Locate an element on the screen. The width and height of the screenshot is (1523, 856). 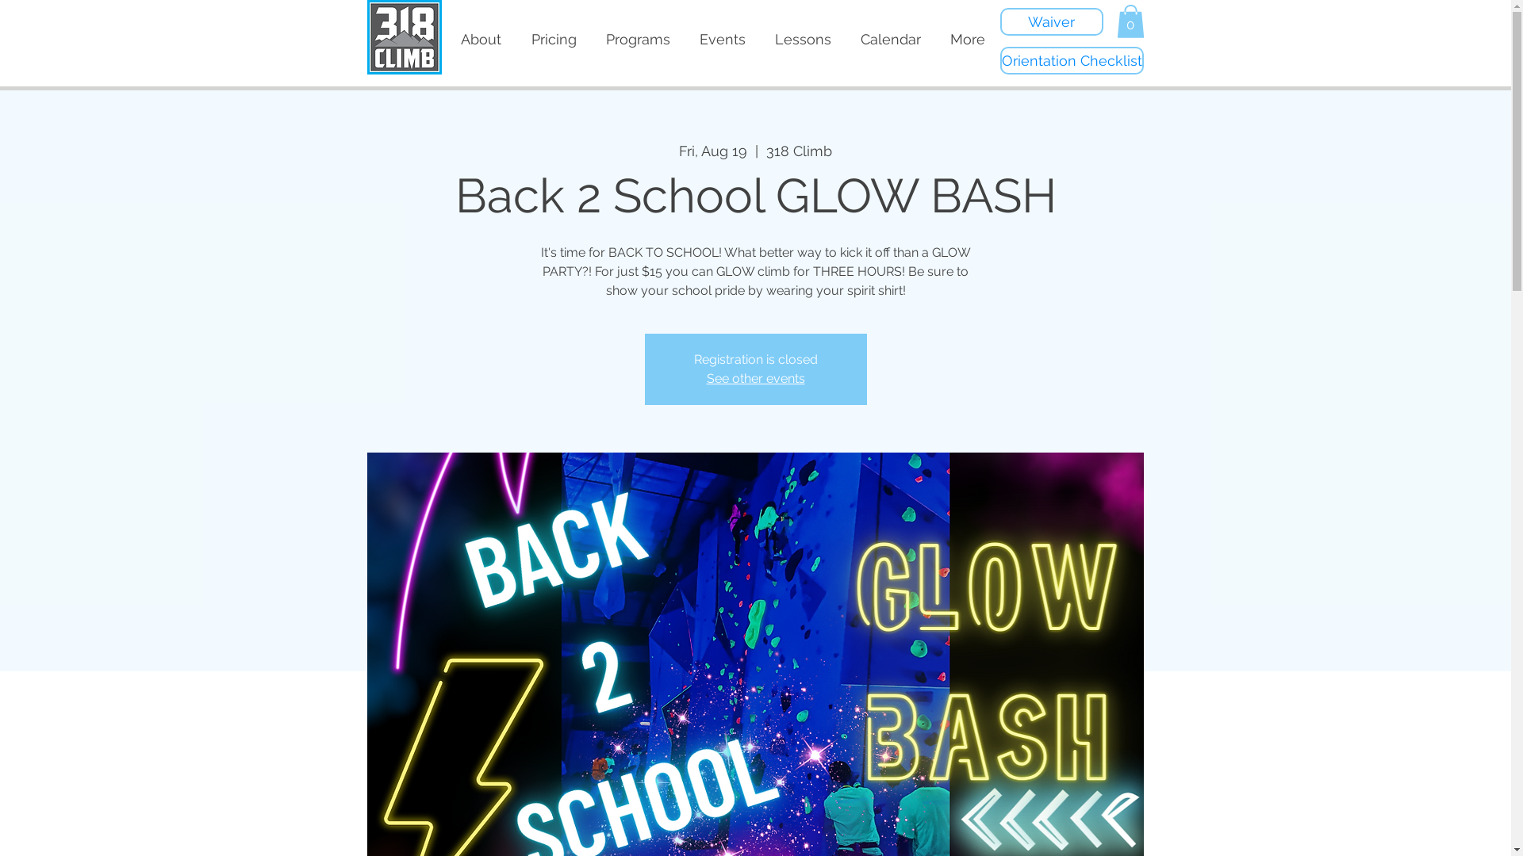
Calendar is located at coordinates (890, 40).